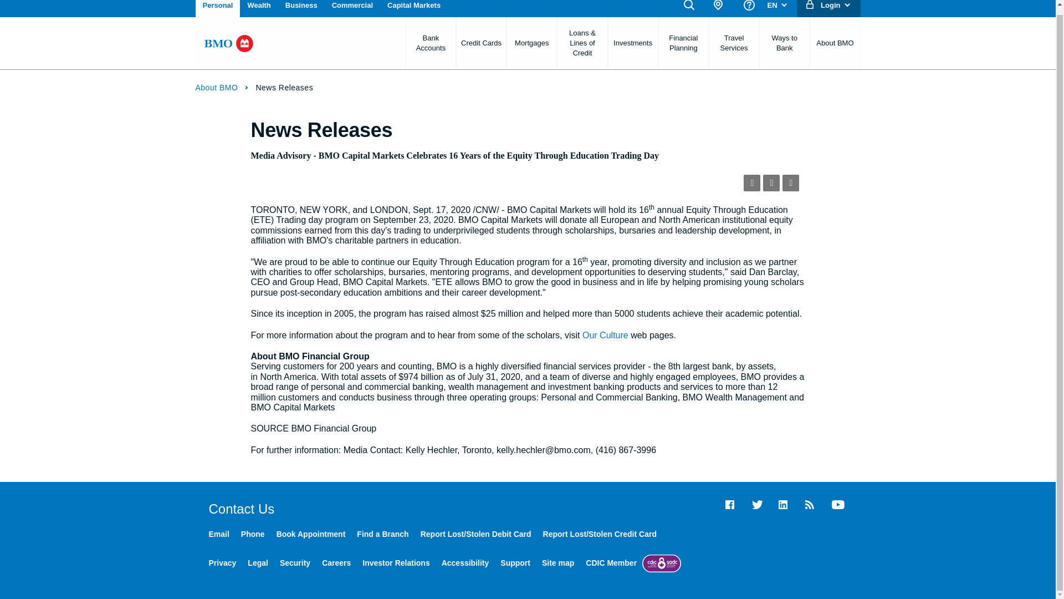 The width and height of the screenshot is (1064, 599). Describe the element at coordinates (301, 9) in the screenshot. I see `Business` at that location.